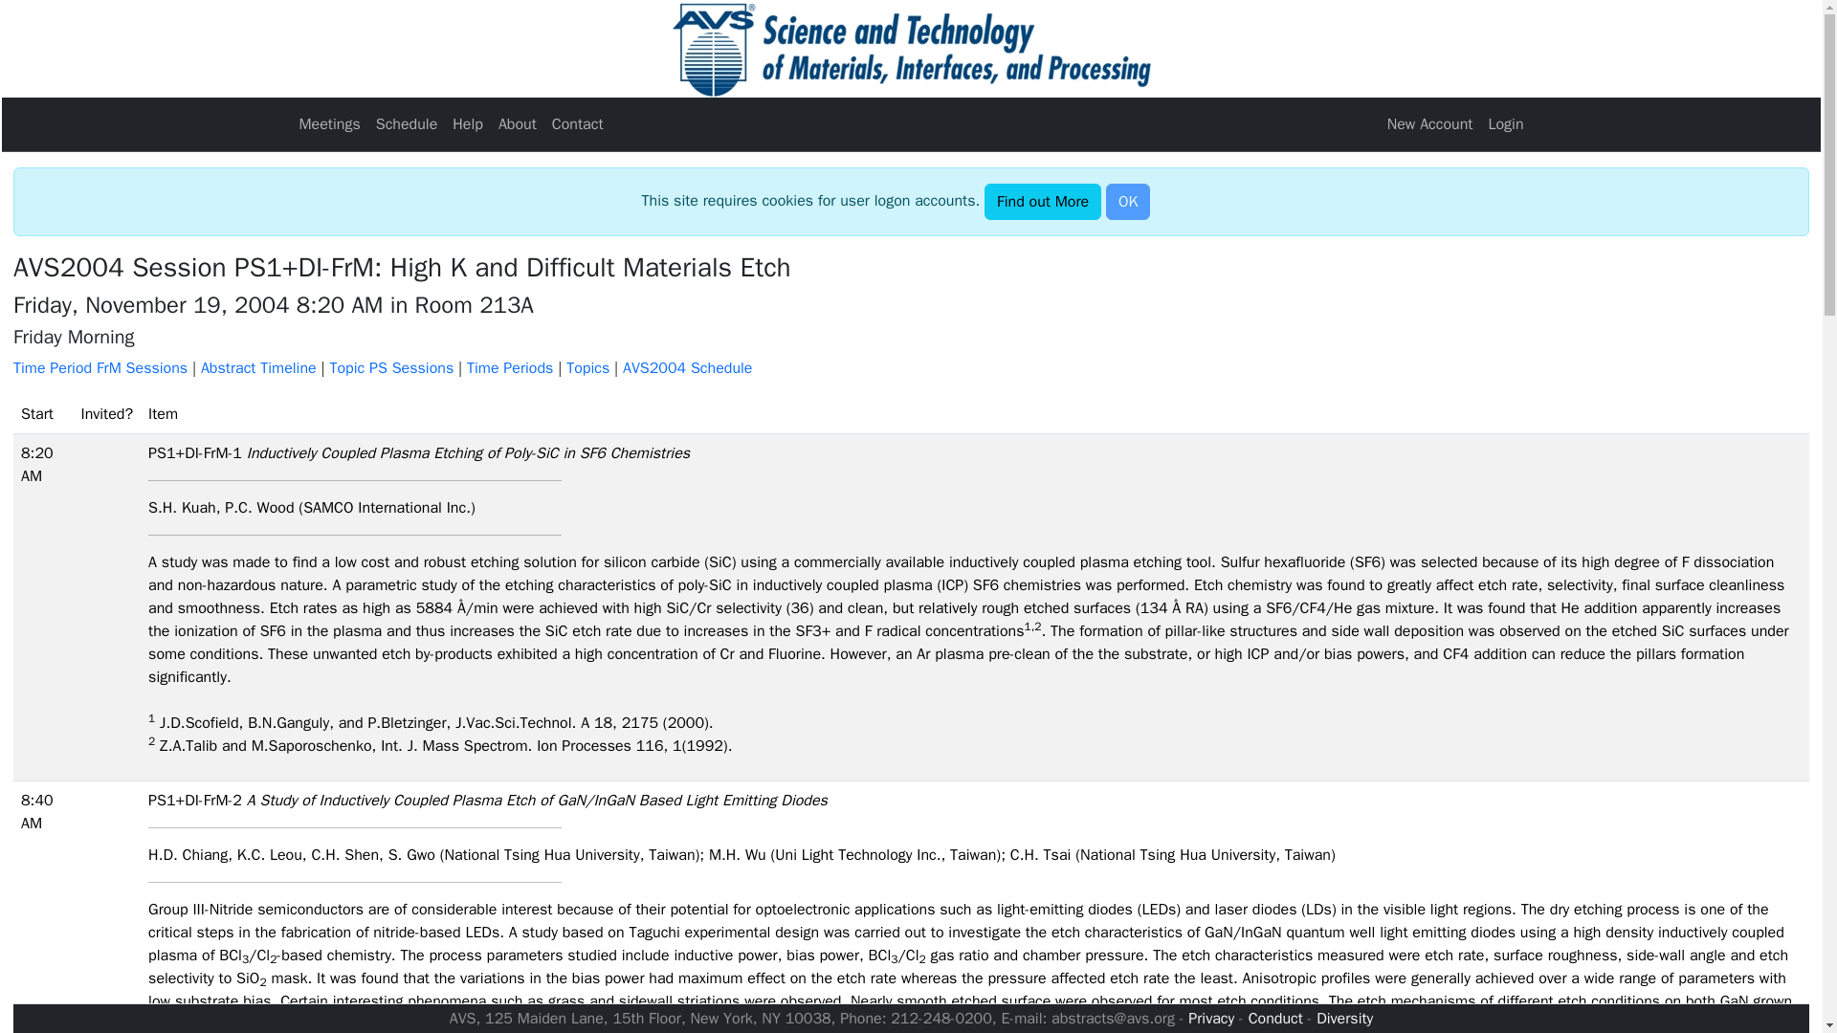 This screenshot has height=1033, width=1837. I want to click on New Account, so click(1429, 124).